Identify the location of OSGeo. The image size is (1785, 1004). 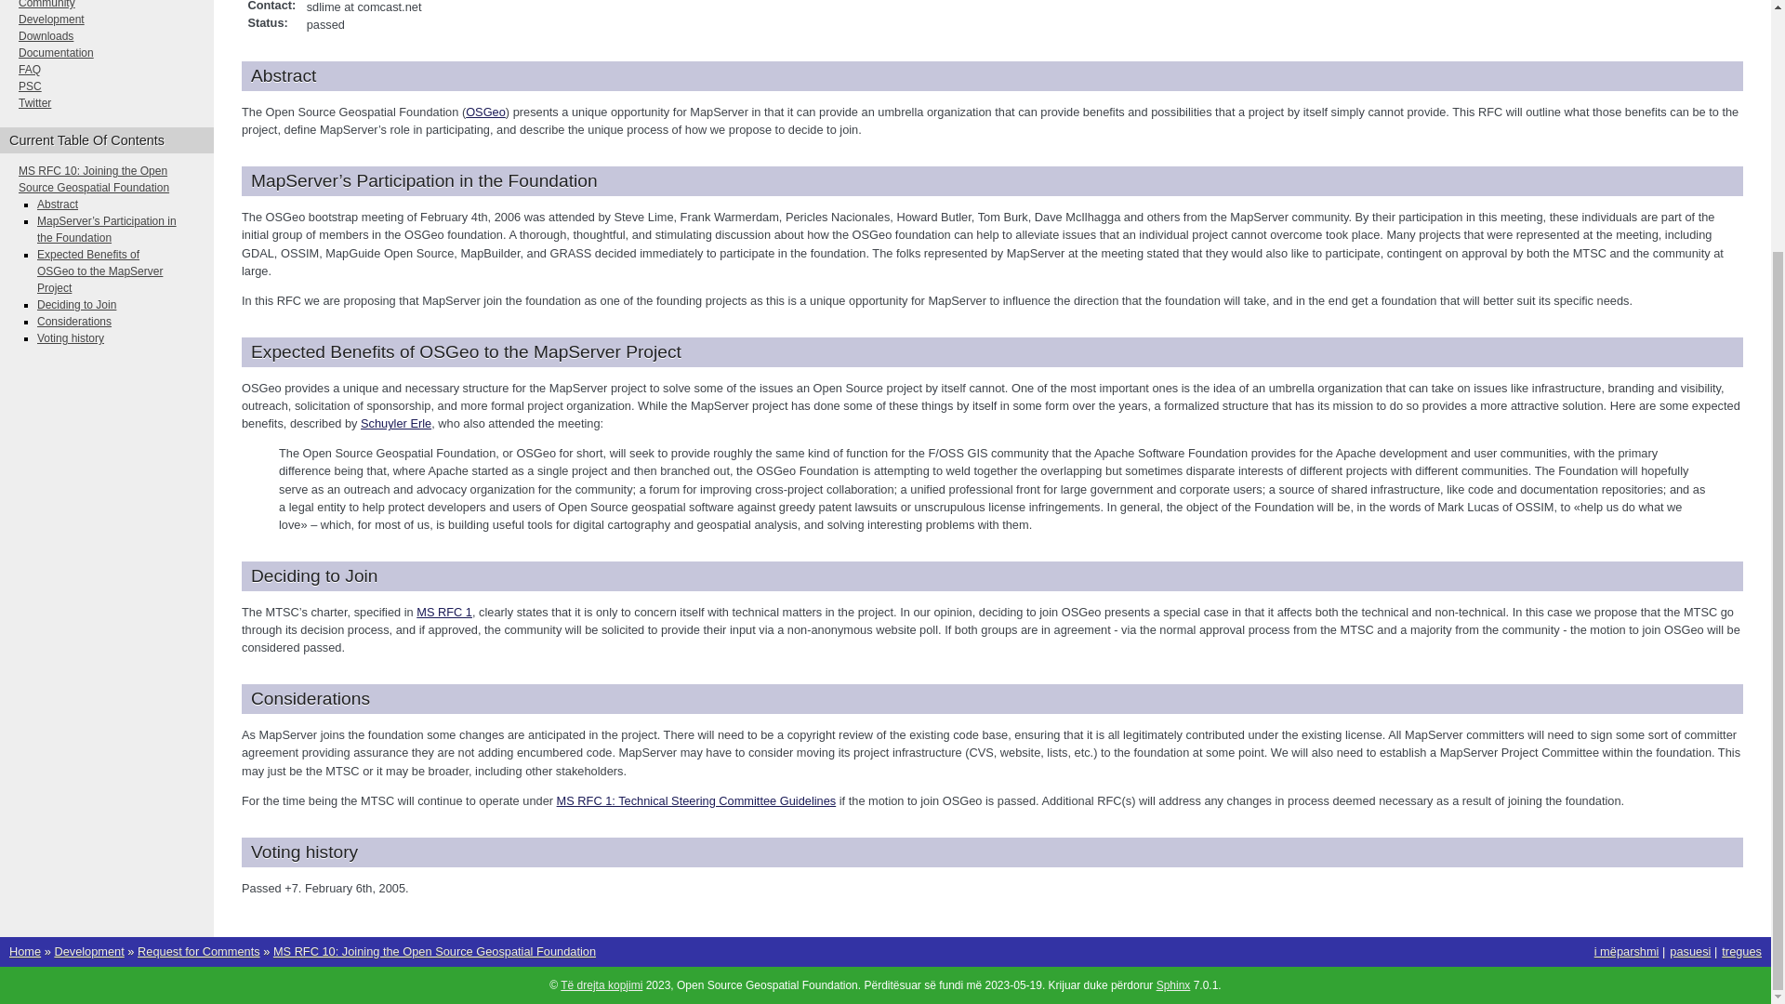
(485, 112).